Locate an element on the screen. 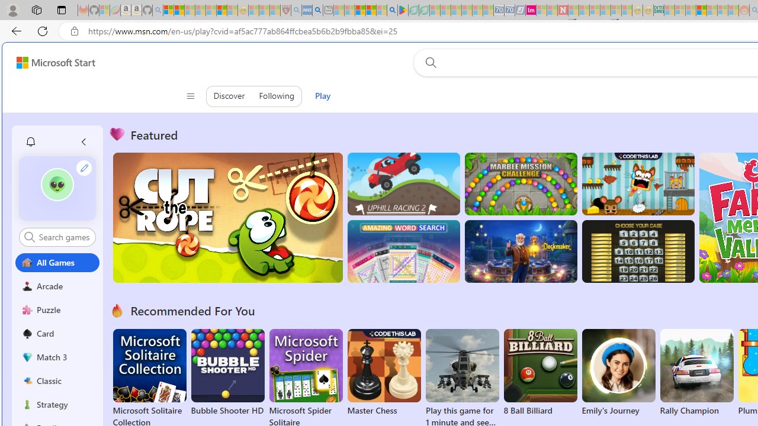 The height and width of the screenshot is (426, 758). Local - MSN - Sleeping is located at coordinates (275, 11).